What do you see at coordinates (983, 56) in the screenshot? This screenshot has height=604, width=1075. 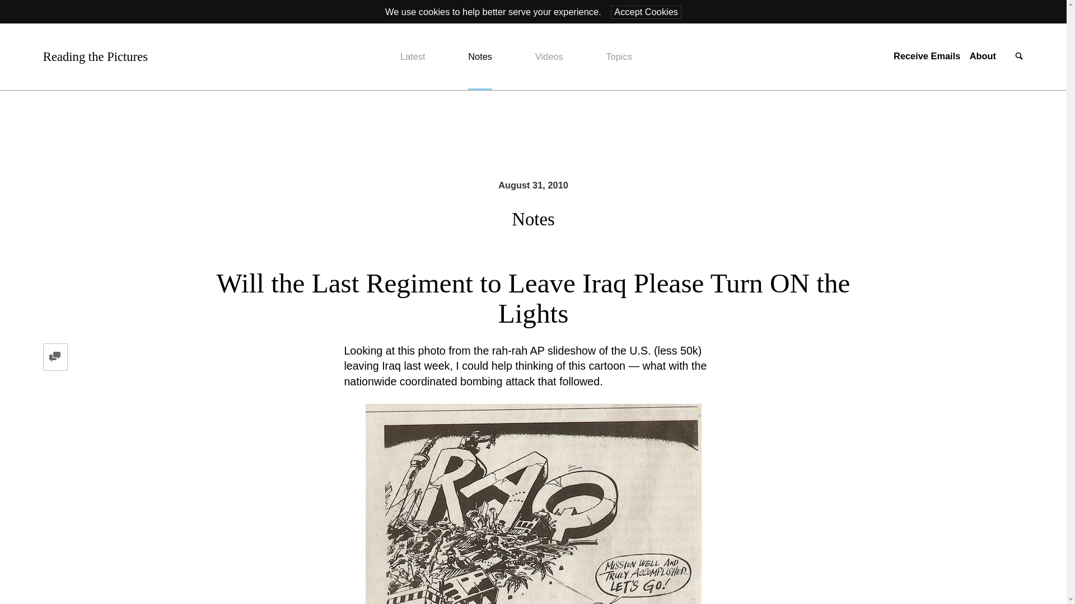 I see `About` at bounding box center [983, 56].